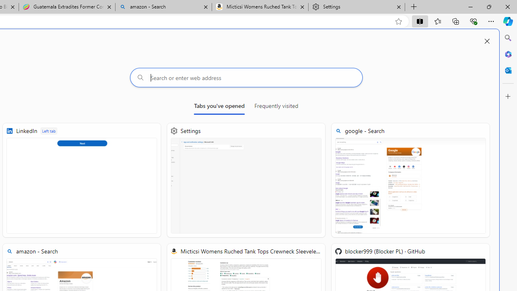  I want to click on Outlook, so click(508, 70).